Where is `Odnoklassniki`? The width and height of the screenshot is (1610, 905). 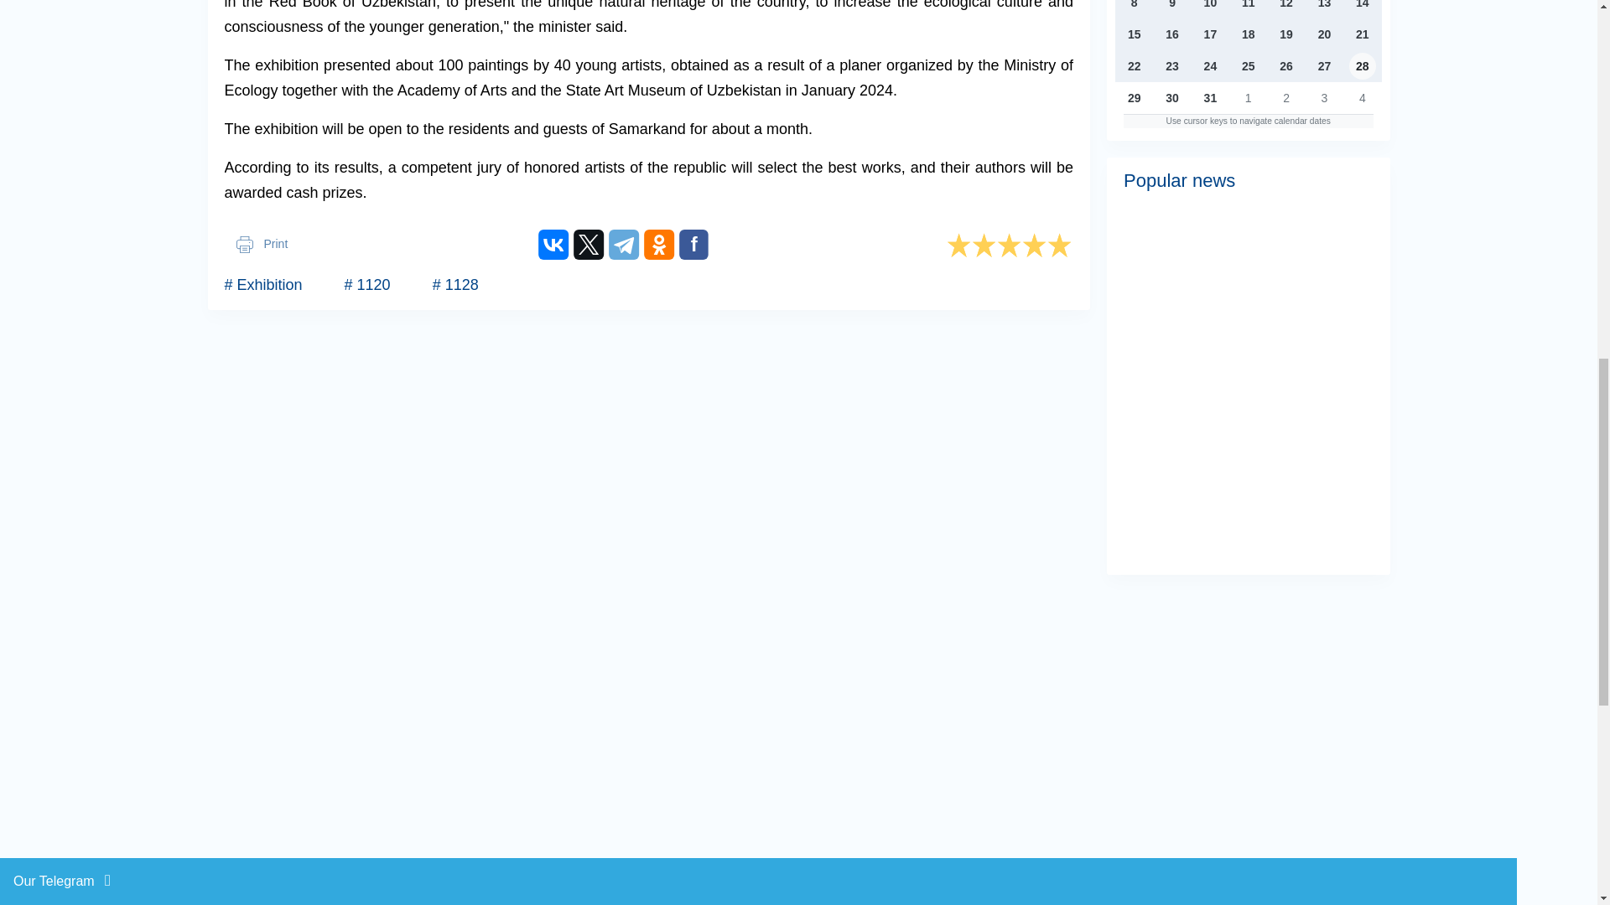 Odnoklassniki is located at coordinates (654, 240).